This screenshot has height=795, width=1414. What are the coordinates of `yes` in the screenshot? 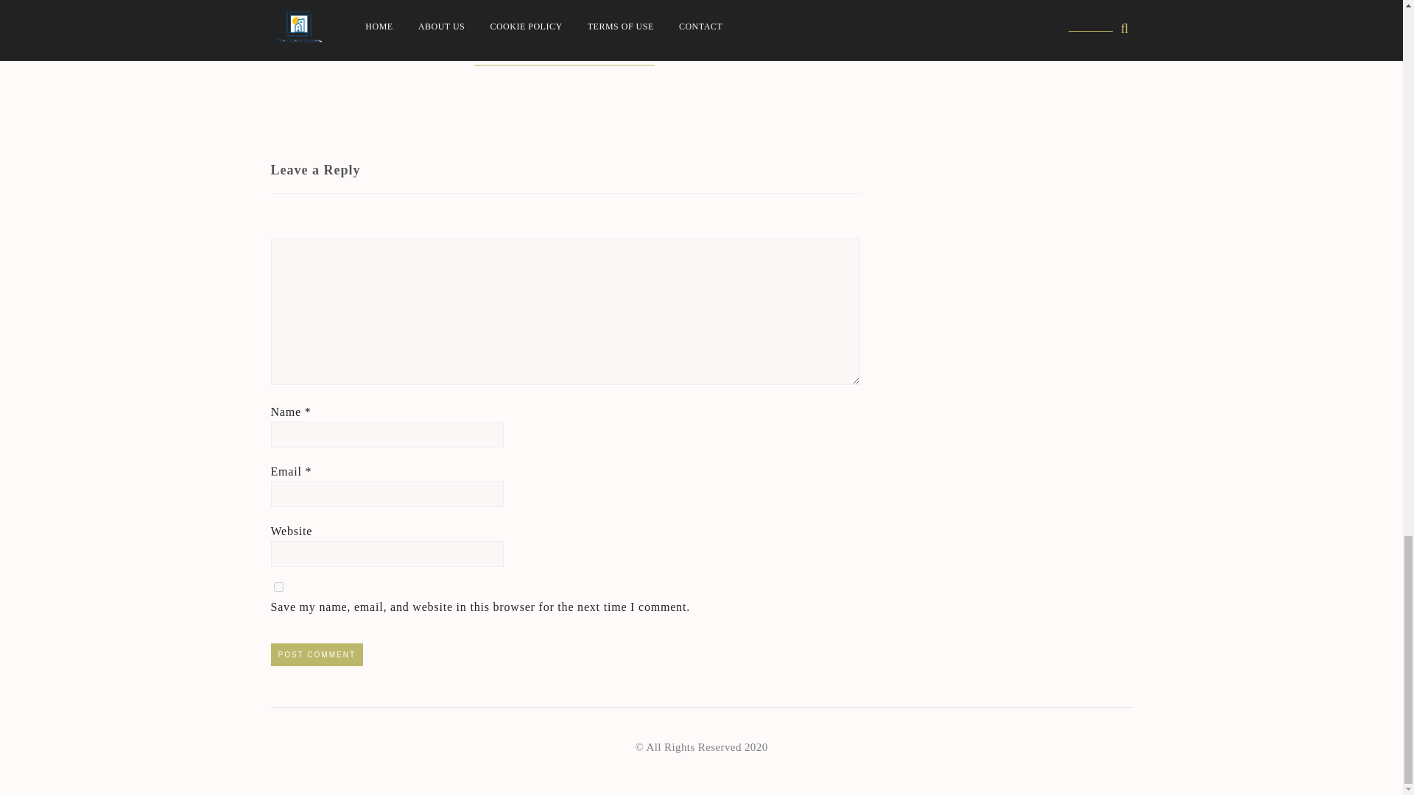 It's located at (278, 586).